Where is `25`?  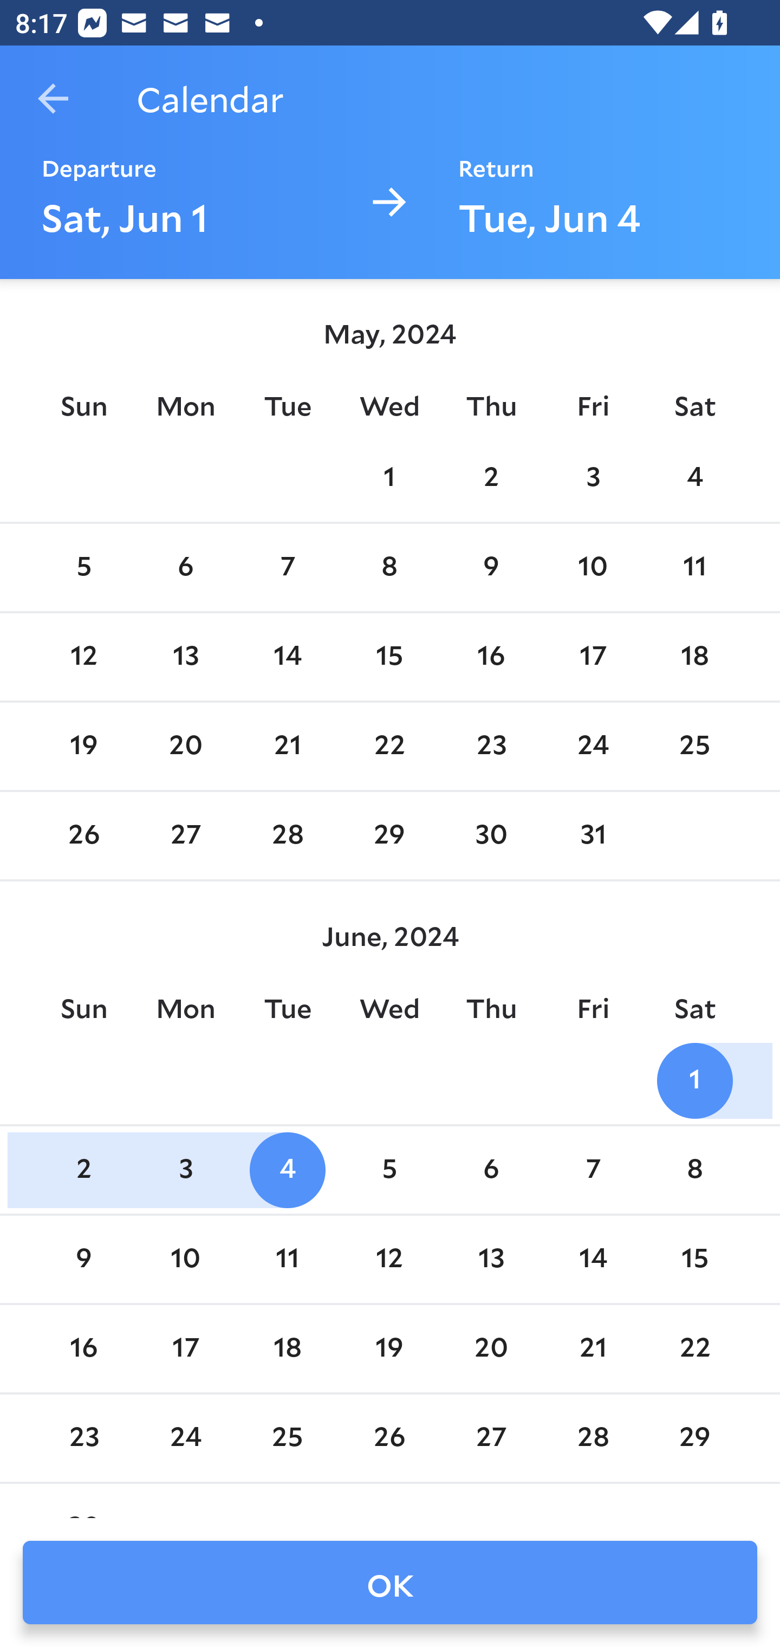
25 is located at coordinates (694, 746).